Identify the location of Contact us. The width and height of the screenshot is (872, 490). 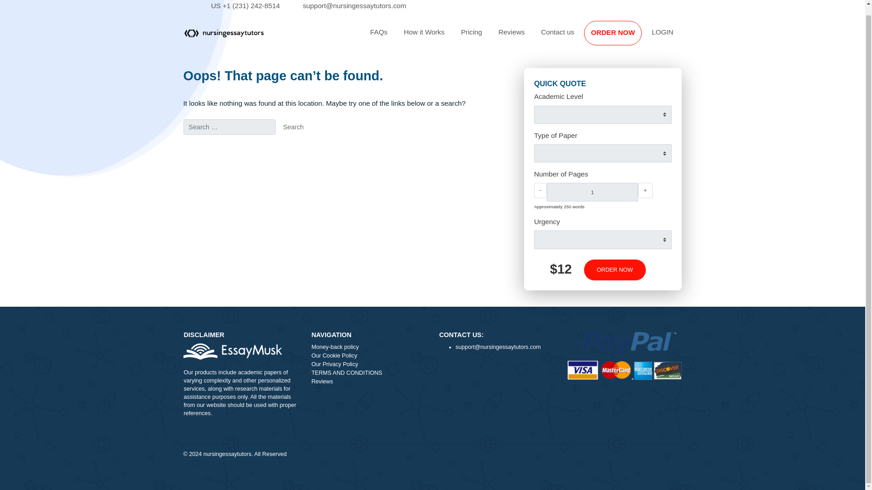
(619, 37).